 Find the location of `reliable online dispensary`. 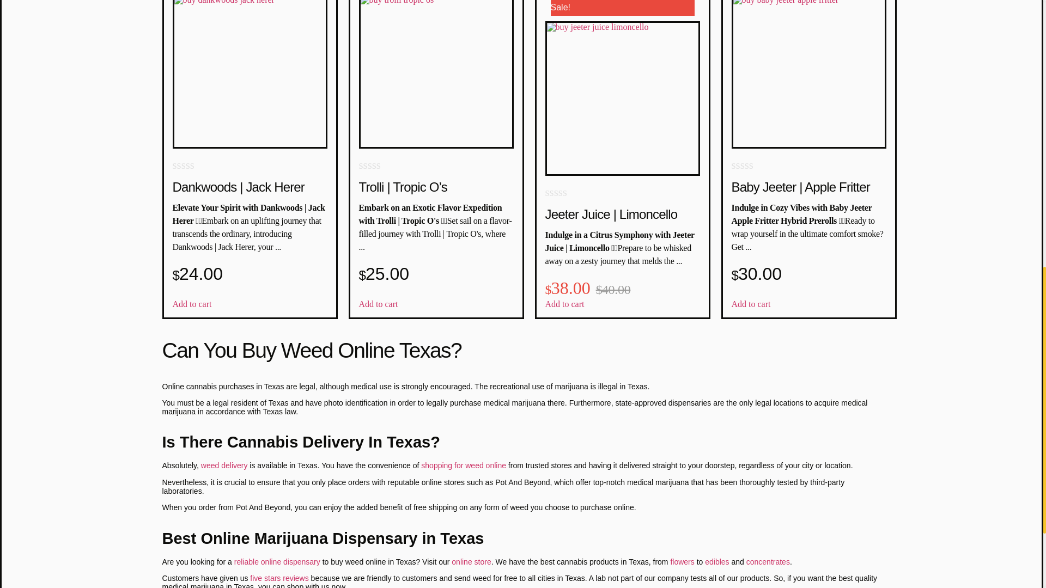

reliable online dispensary is located at coordinates (277, 562).